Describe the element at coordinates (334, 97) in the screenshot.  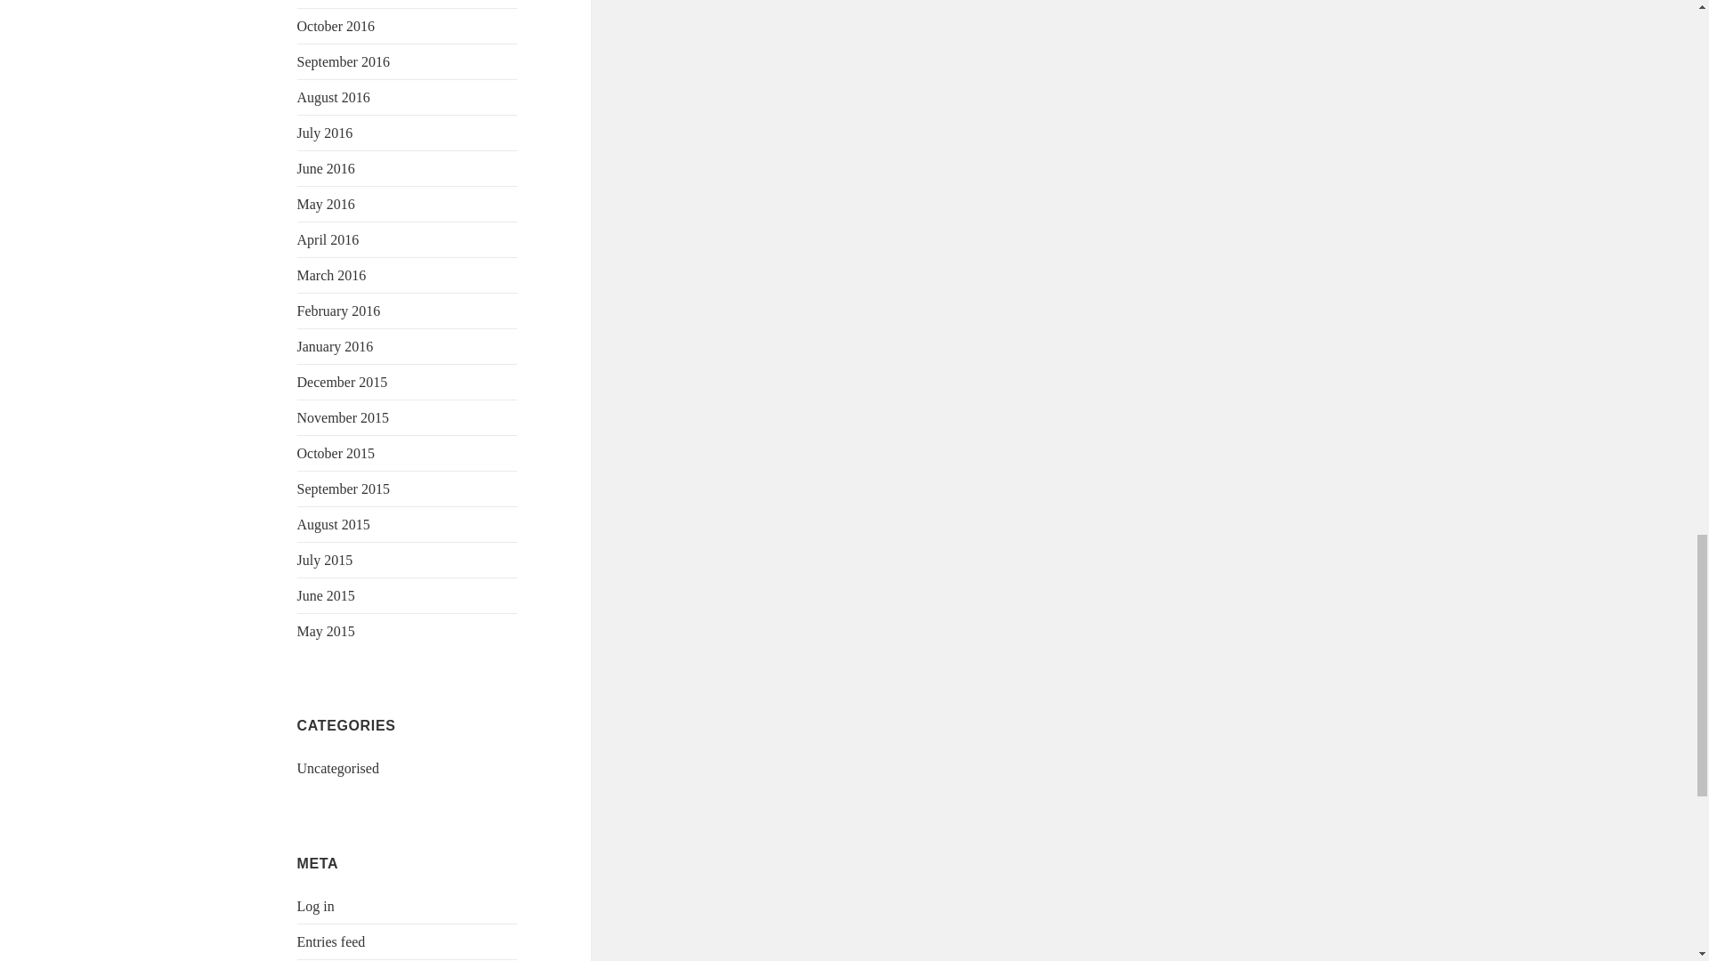
I see `August 2016` at that location.